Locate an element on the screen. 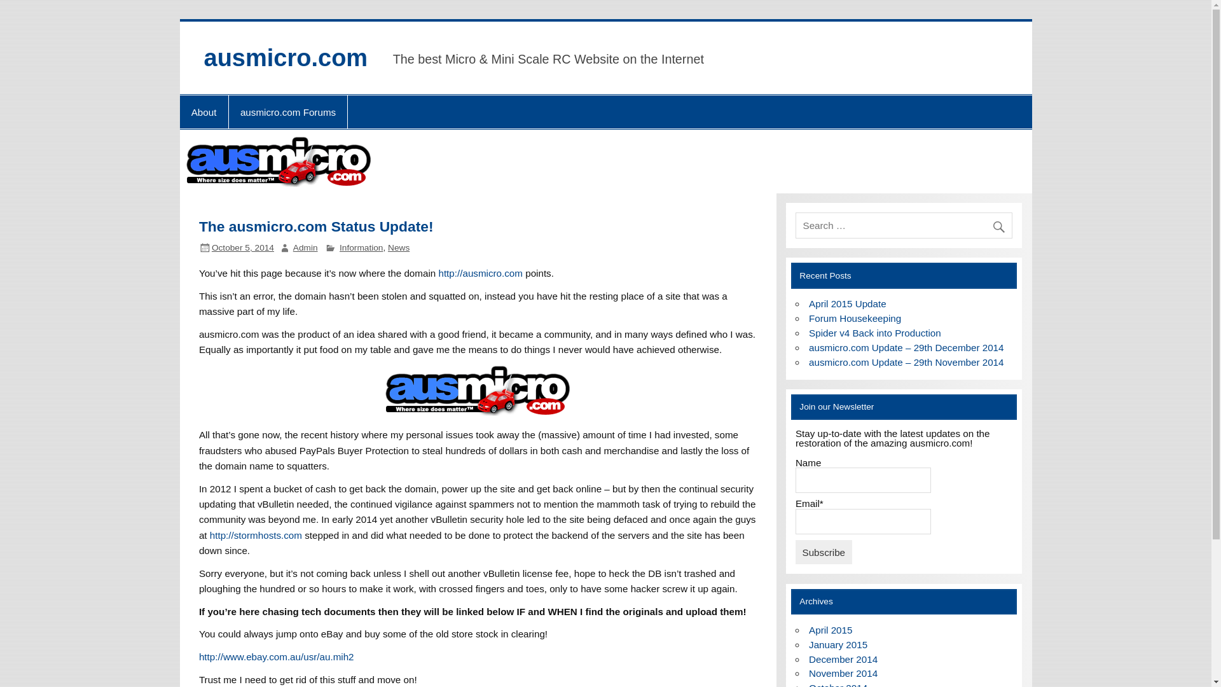 Image resolution: width=1221 pixels, height=687 pixels. January 2015 is located at coordinates (838, 644).